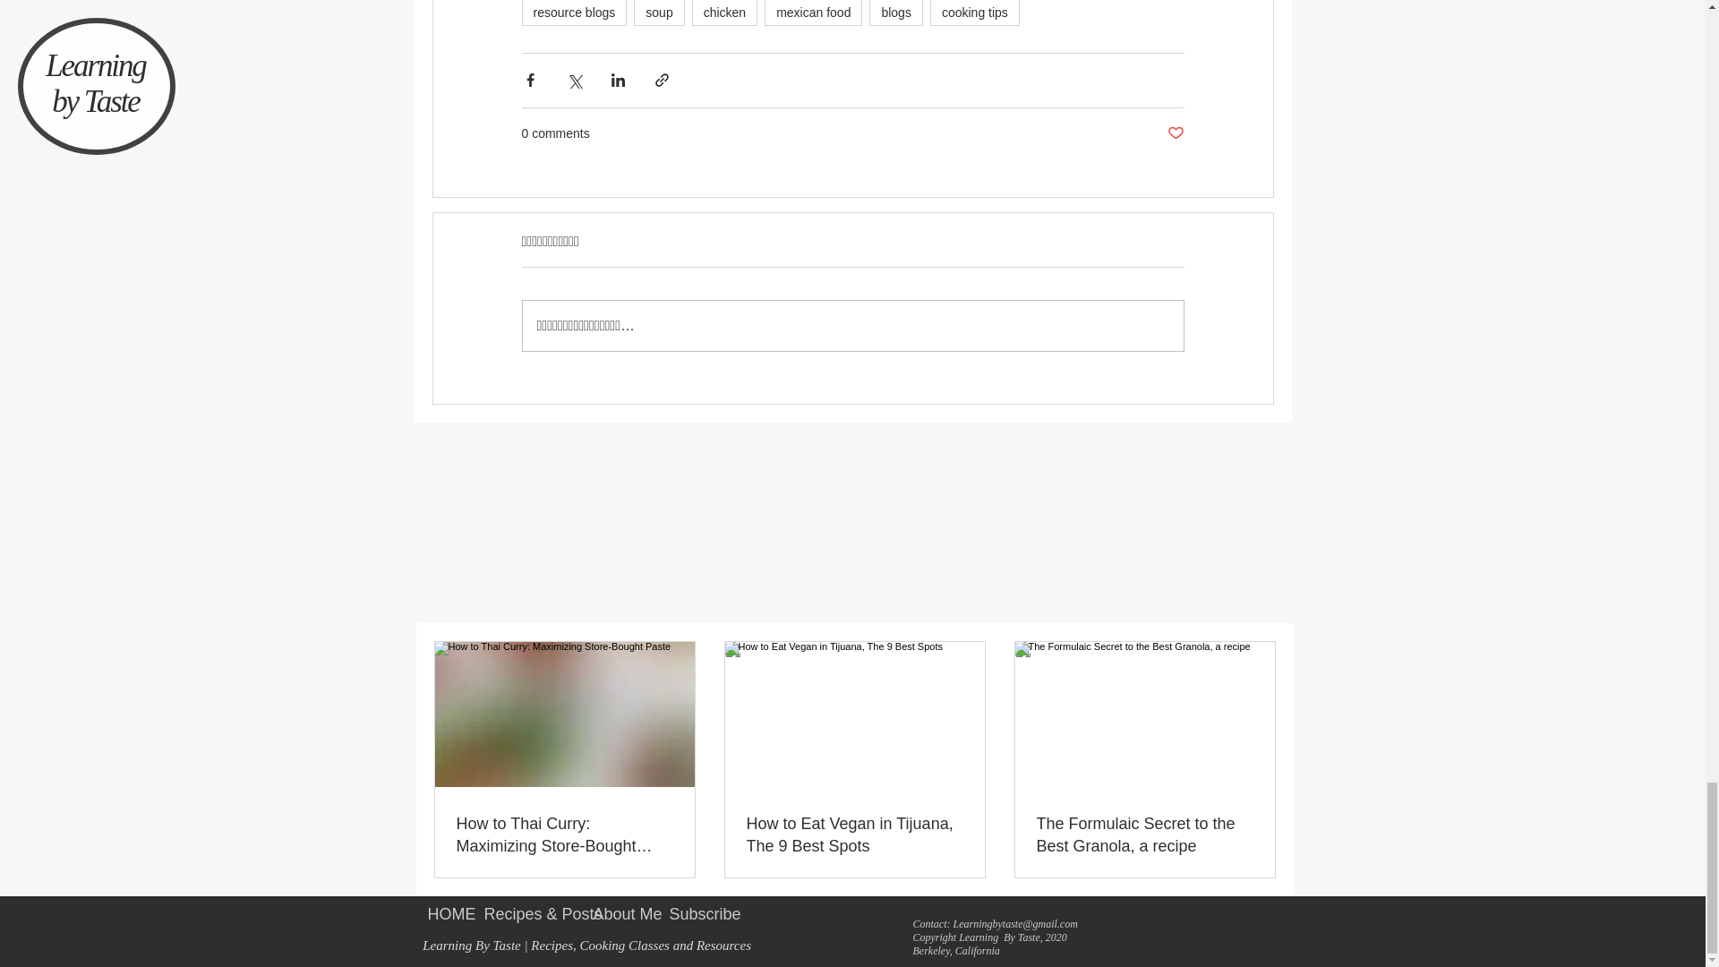  I want to click on Subscribe, so click(693, 914).